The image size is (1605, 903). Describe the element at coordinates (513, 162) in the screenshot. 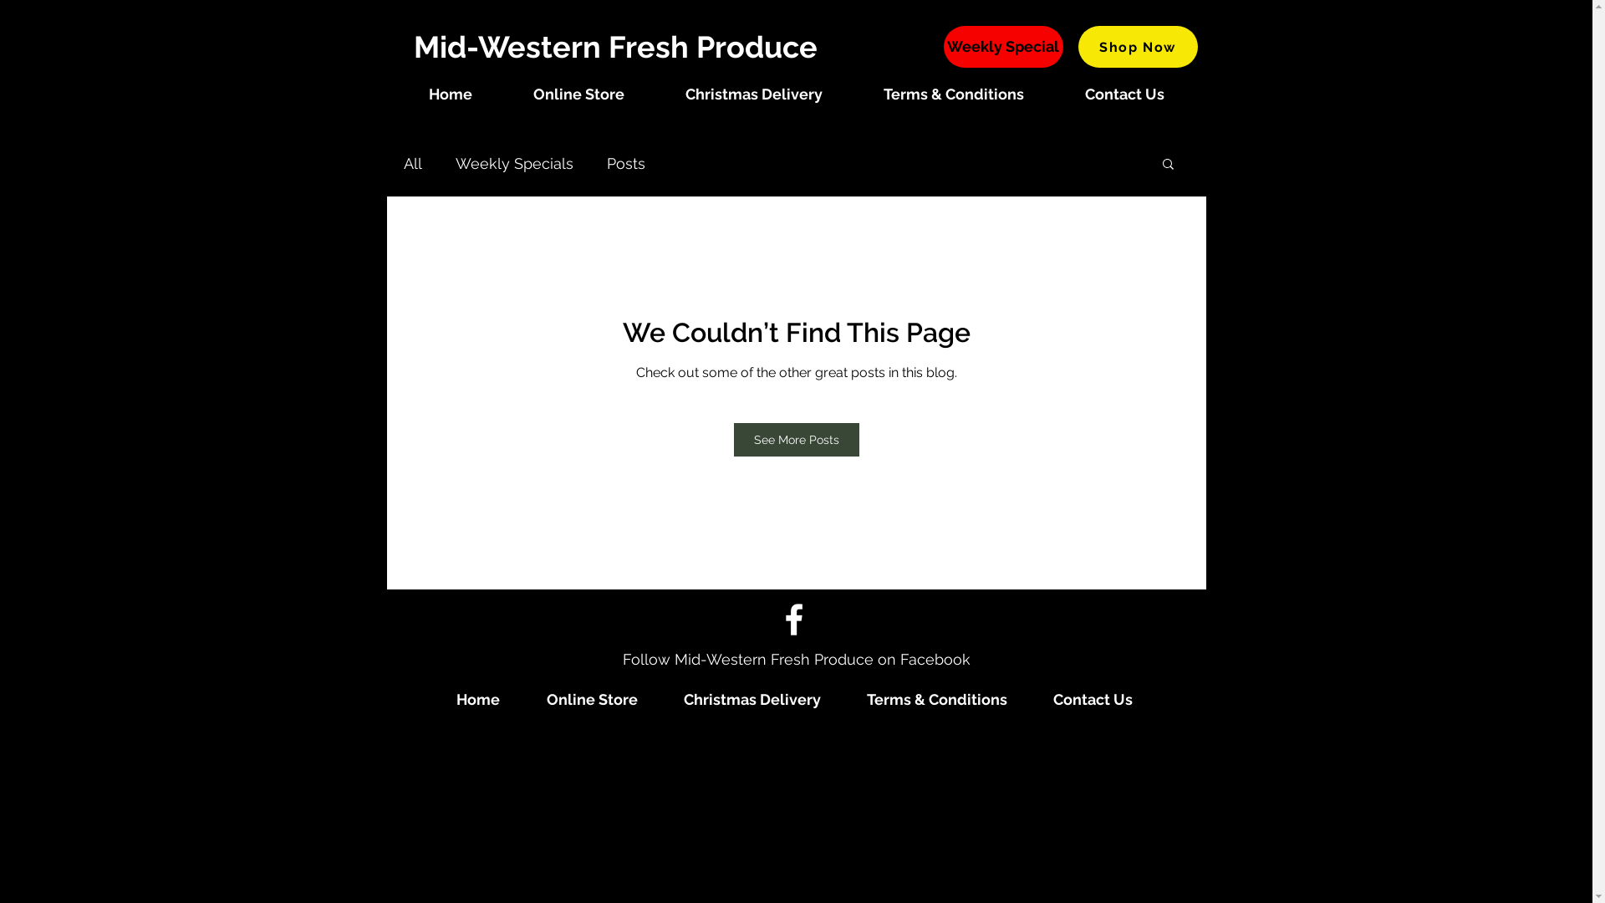

I see `Weekly Specials` at that location.